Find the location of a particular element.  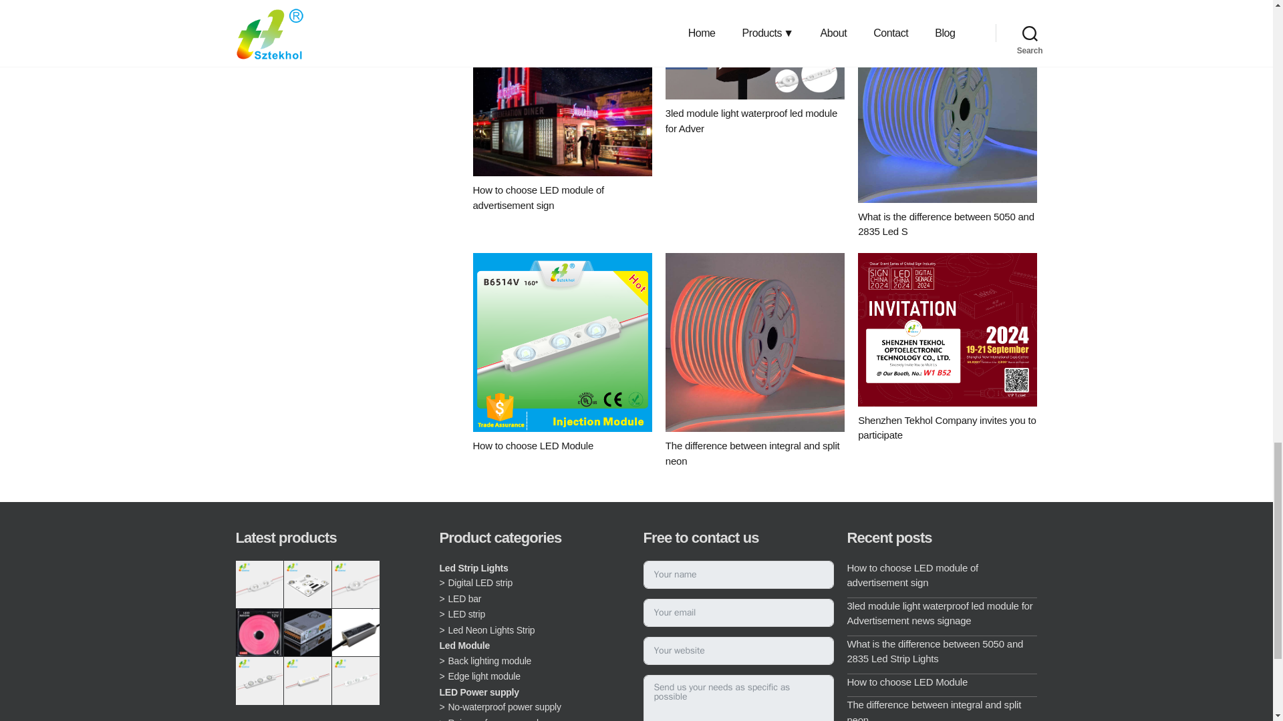

TH-1X-PLUS LED Module High brightness is located at coordinates (355, 585).